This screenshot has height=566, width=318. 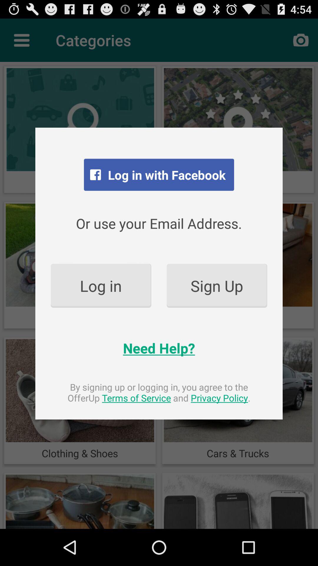 What do you see at coordinates (159, 348) in the screenshot?
I see `press item above the by signing up` at bounding box center [159, 348].